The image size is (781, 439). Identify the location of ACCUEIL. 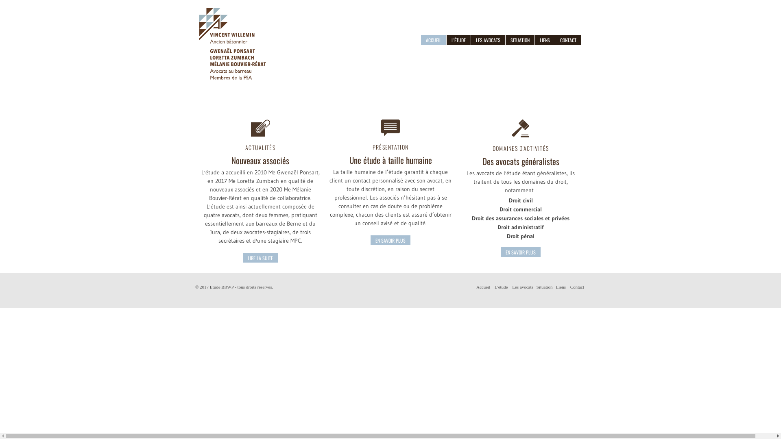
(434, 40).